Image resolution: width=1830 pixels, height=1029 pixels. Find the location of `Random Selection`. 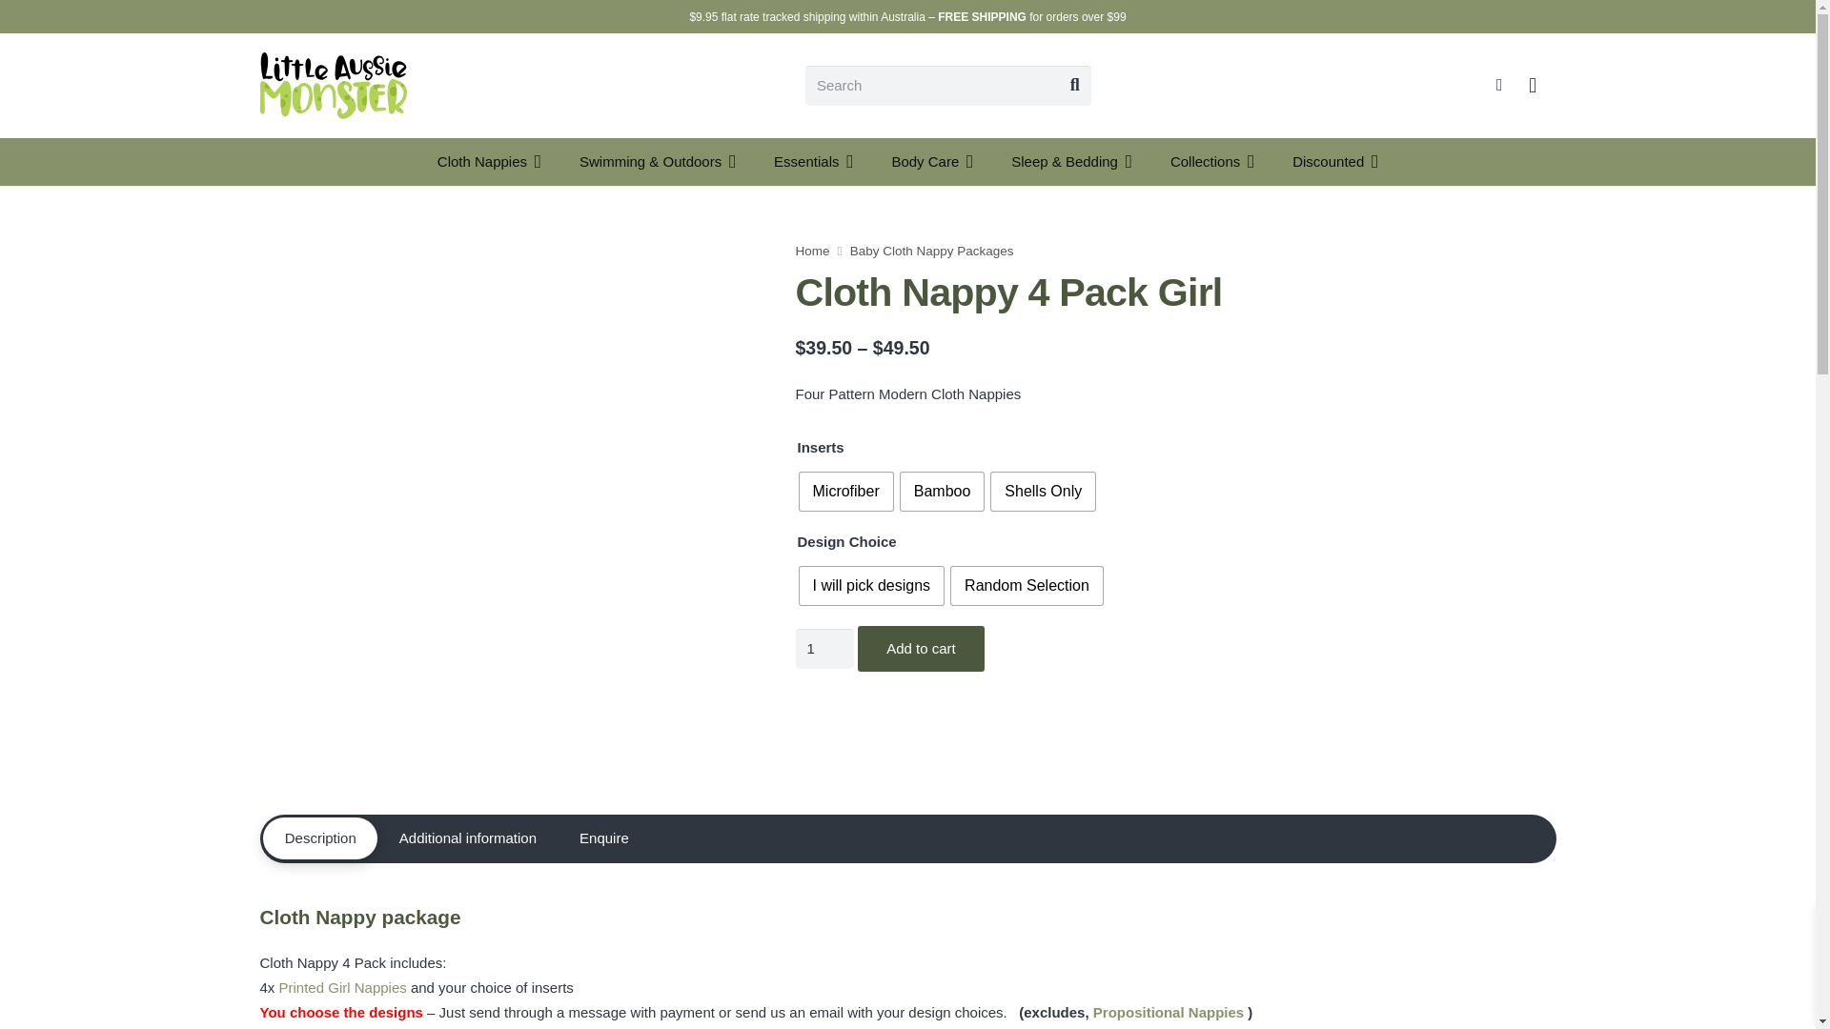

Random Selection is located at coordinates (1027, 586).